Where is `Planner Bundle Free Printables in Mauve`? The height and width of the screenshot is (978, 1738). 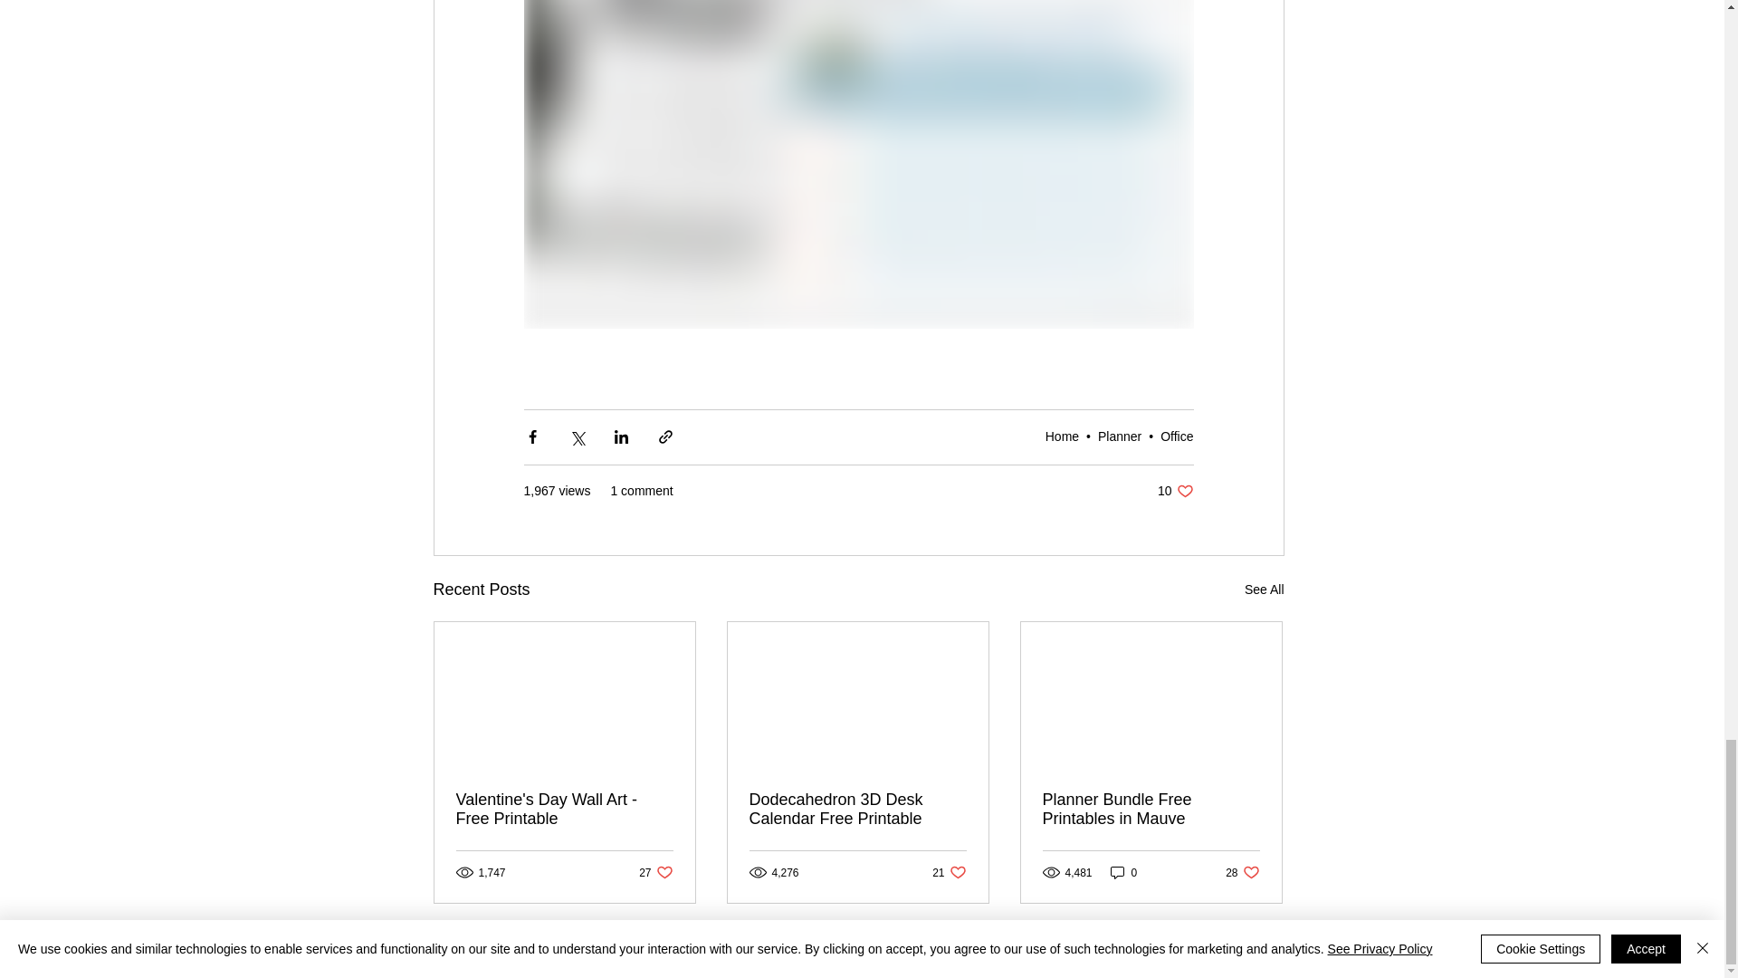
Planner Bundle Free Printables in Mauve is located at coordinates (949, 872).